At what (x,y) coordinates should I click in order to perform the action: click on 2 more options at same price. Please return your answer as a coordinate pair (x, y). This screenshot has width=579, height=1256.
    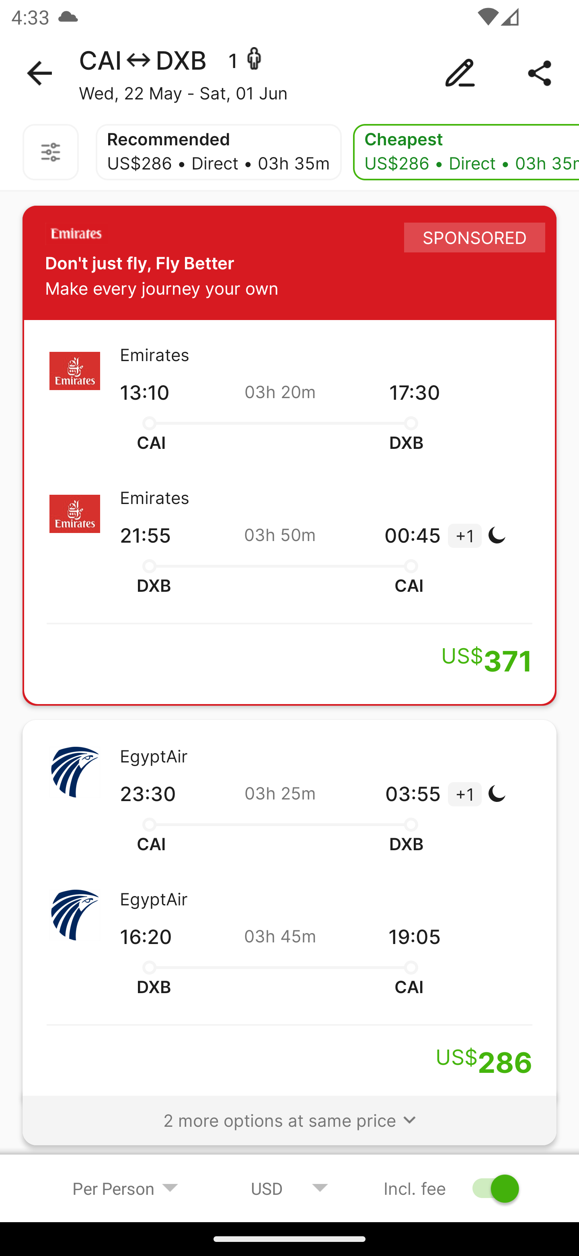
    Looking at the image, I should click on (289, 1113).